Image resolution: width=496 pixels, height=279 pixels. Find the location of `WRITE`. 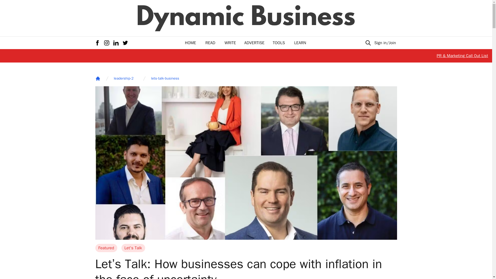

WRITE is located at coordinates (230, 43).